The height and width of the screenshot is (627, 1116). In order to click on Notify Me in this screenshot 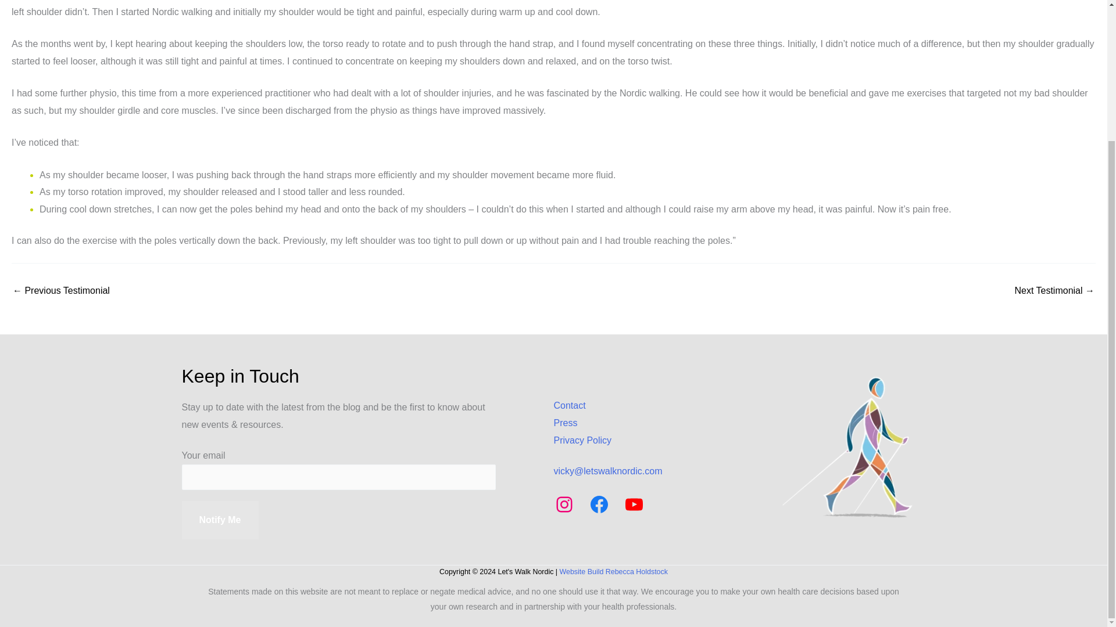, I will do `click(219, 520)`.